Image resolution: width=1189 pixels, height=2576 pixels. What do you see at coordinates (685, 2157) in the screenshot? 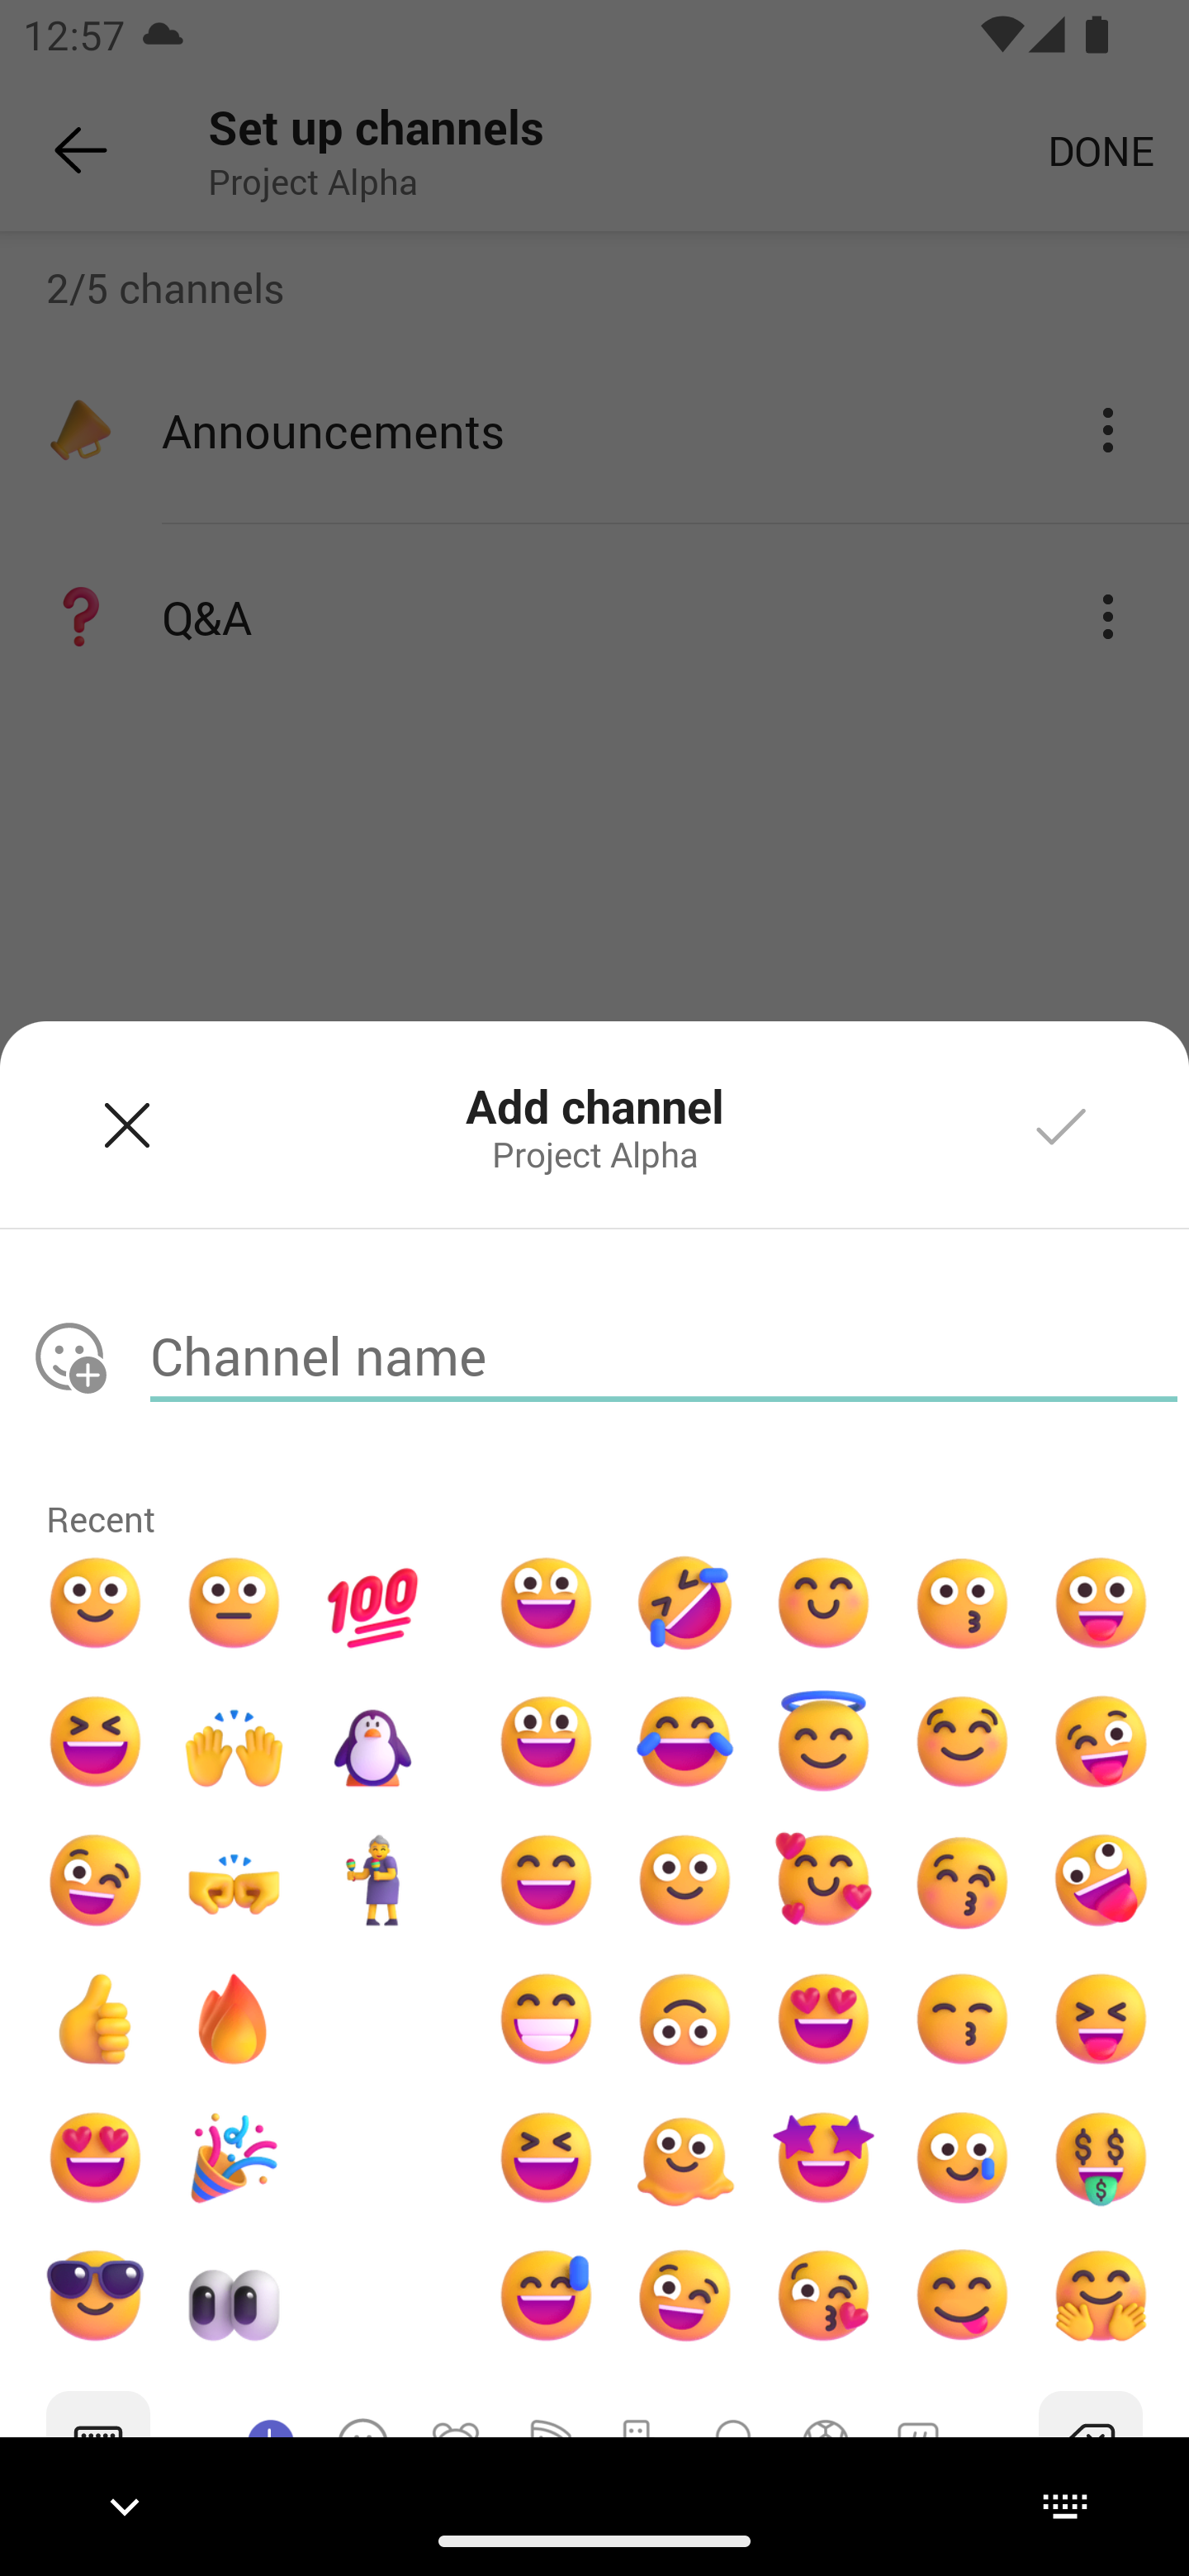
I see `Melting face emoji` at bounding box center [685, 2157].